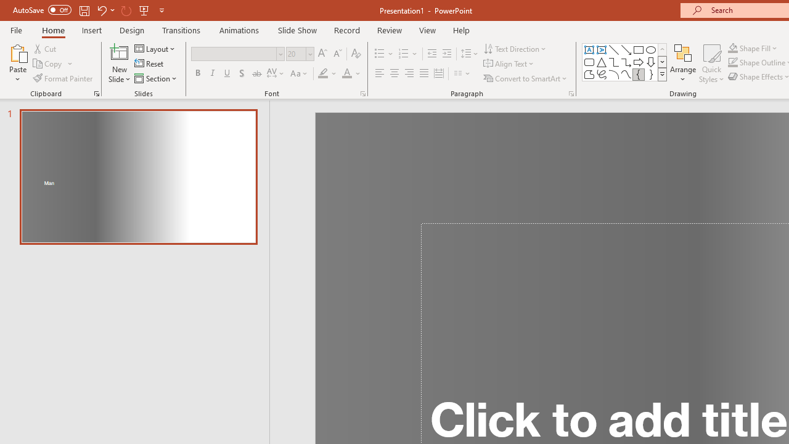 The height and width of the screenshot is (444, 789). I want to click on Clear Formatting, so click(356, 54).